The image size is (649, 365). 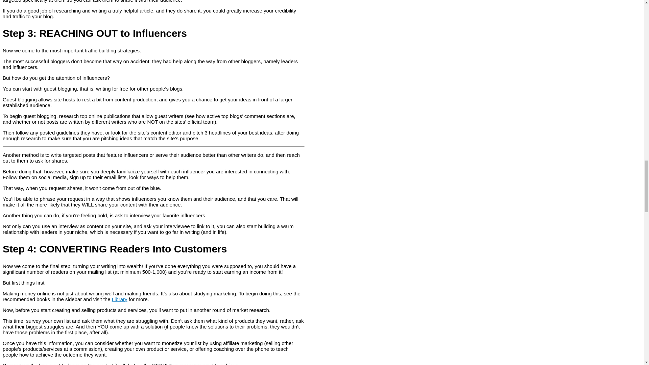 What do you see at coordinates (119, 299) in the screenshot?
I see `Library` at bounding box center [119, 299].